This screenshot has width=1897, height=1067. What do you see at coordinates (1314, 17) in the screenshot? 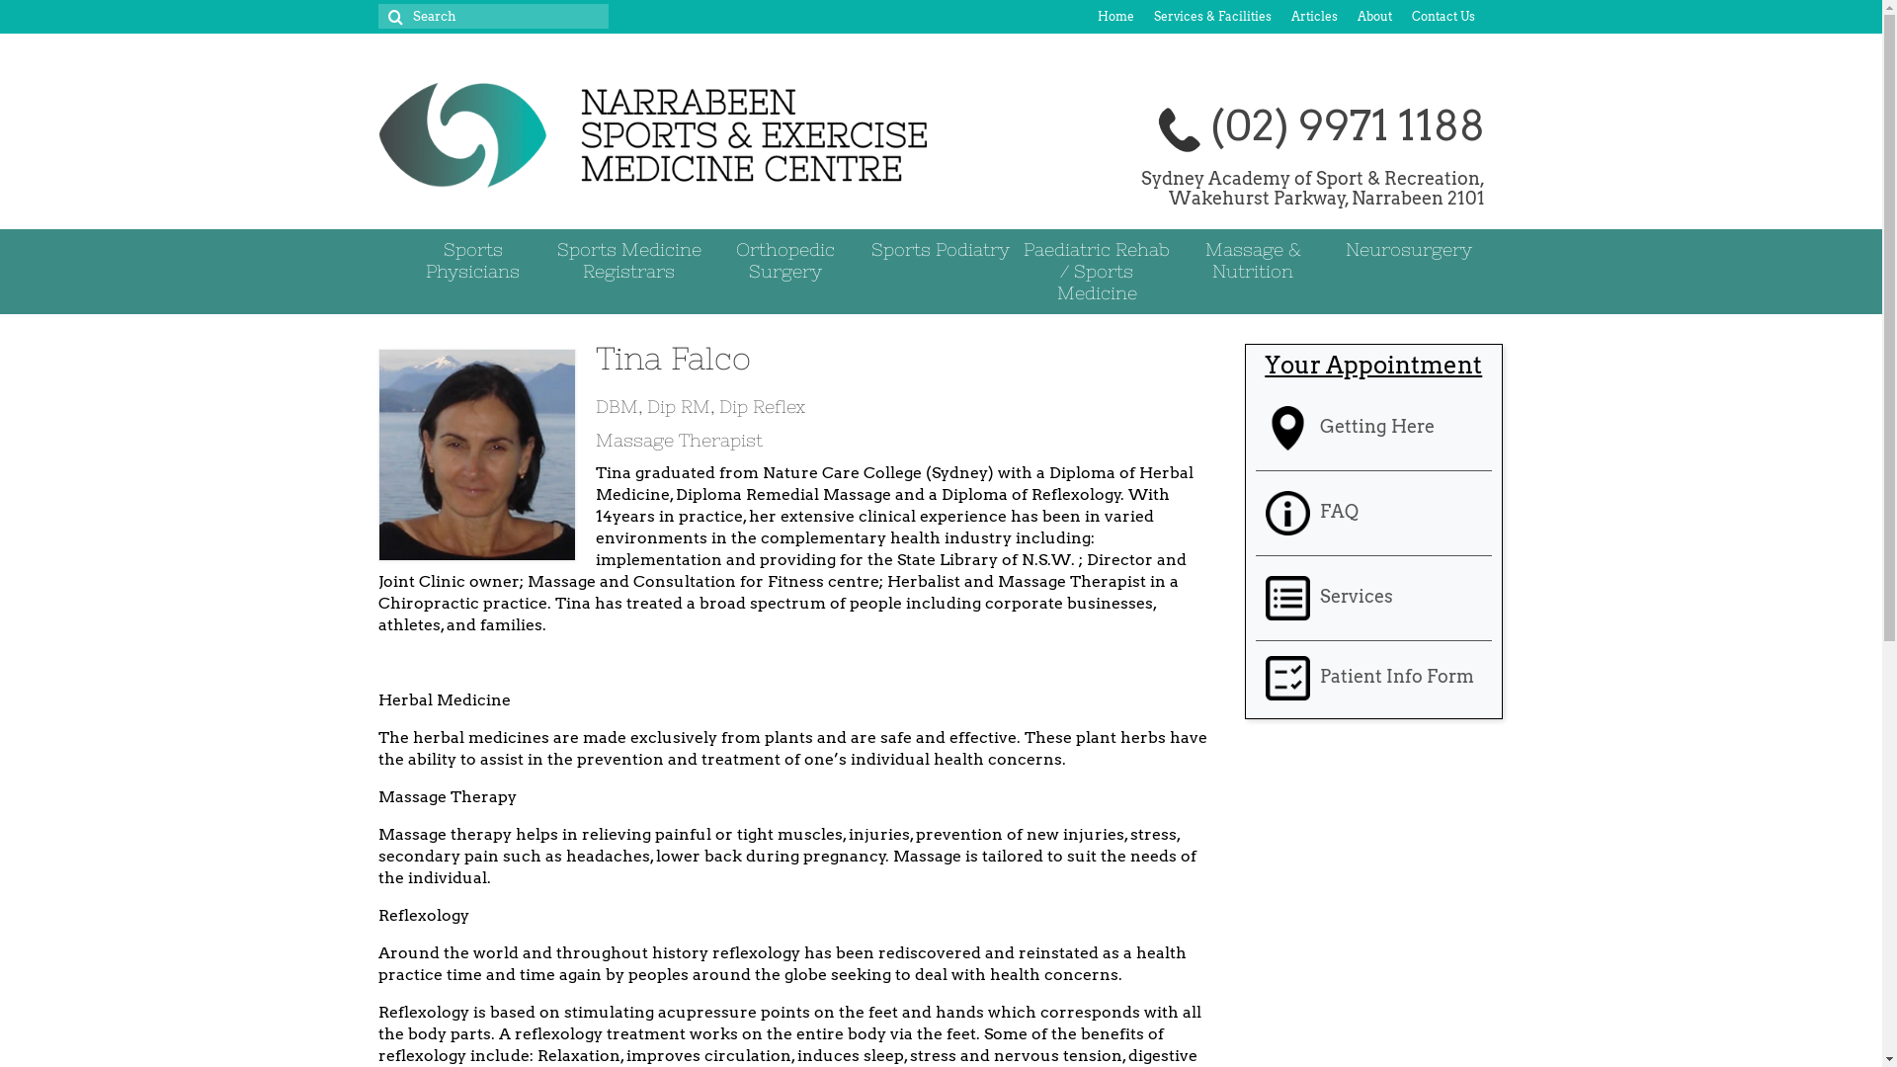
I see `Articles` at bounding box center [1314, 17].